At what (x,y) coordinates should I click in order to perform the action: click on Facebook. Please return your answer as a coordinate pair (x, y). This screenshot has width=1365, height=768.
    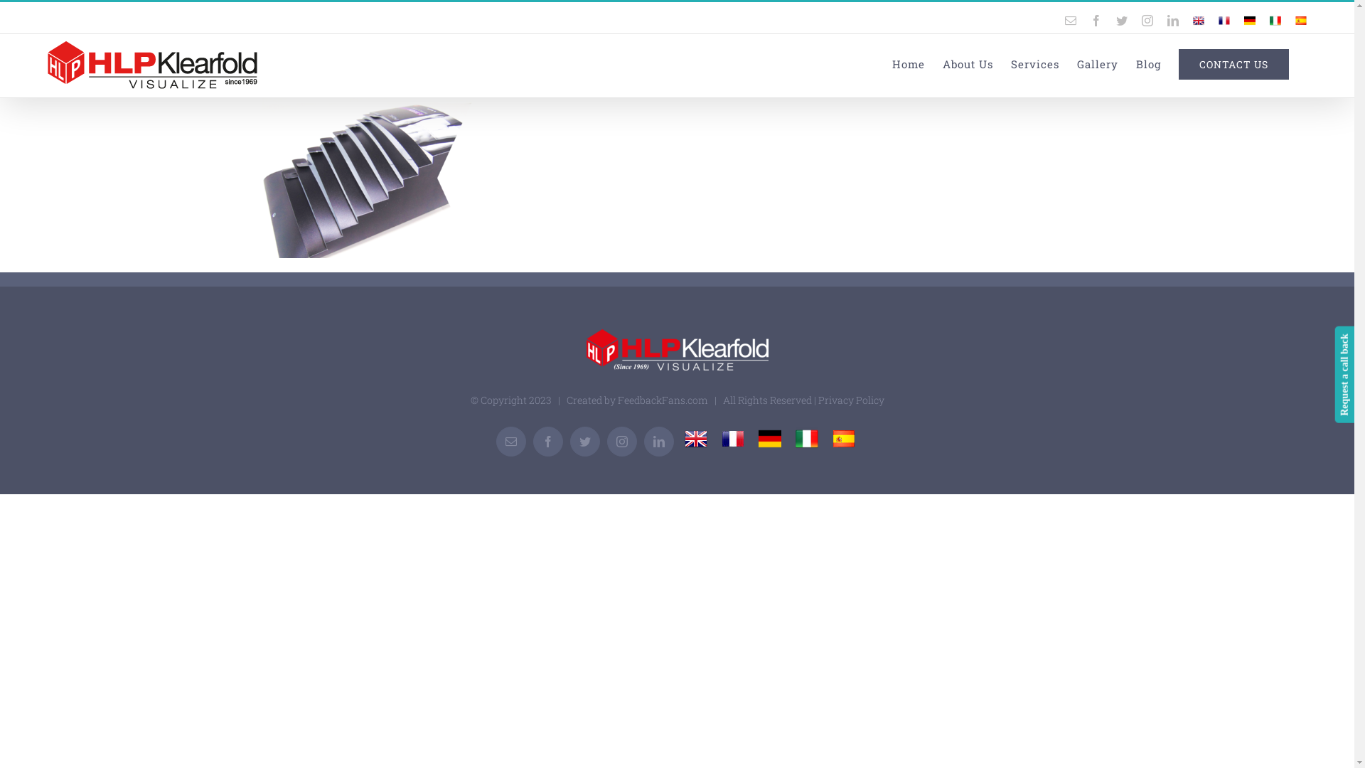
    Looking at the image, I should click on (548, 442).